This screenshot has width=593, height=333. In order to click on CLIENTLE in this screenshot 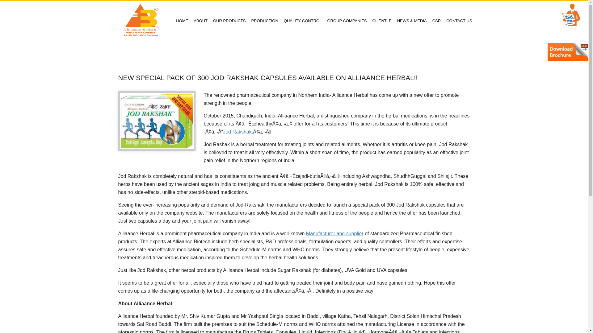, I will do `click(382, 21)`.